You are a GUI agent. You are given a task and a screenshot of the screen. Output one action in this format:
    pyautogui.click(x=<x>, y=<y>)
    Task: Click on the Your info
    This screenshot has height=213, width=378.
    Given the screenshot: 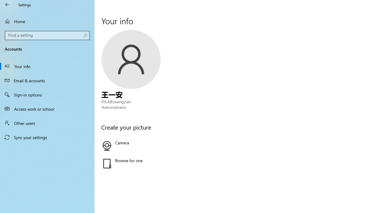 What is the action you would take?
    pyautogui.click(x=47, y=66)
    